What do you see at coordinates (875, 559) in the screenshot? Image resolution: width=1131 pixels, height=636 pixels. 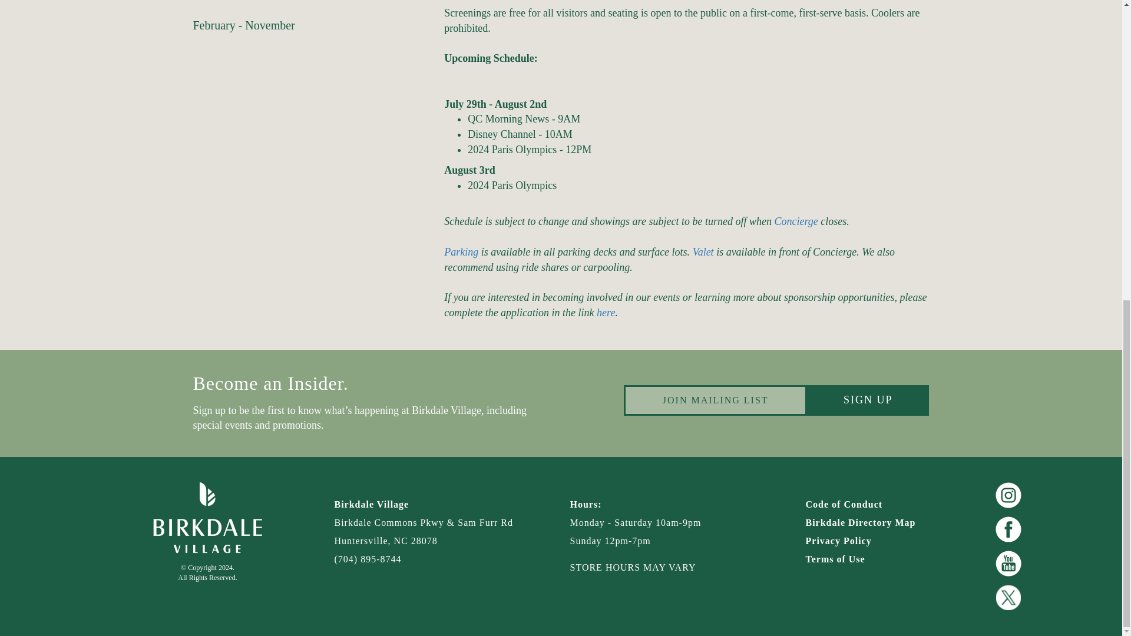 I see `Terms of Use` at bounding box center [875, 559].